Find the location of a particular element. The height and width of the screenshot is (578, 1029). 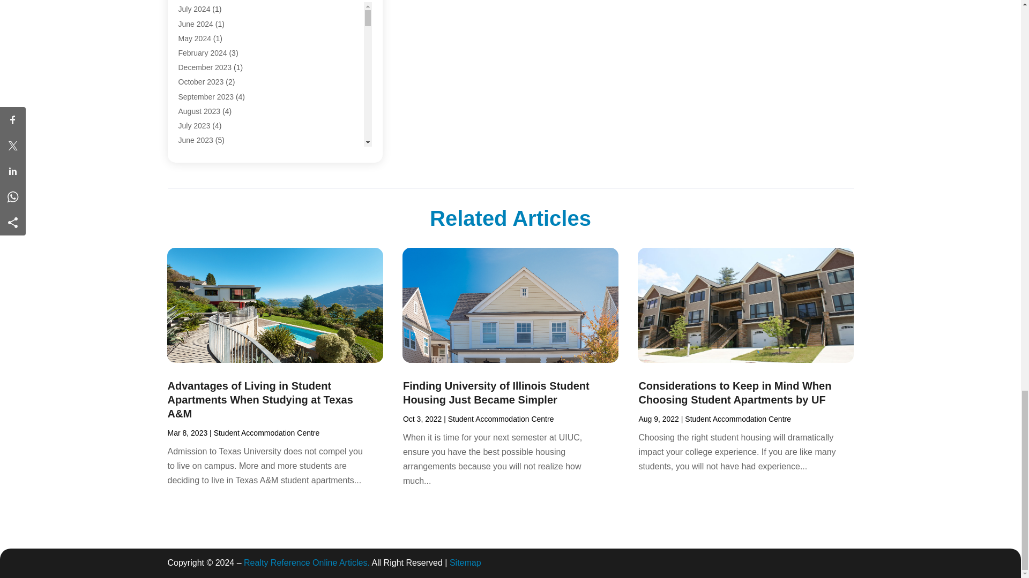

General is located at coordinates (191, 1).